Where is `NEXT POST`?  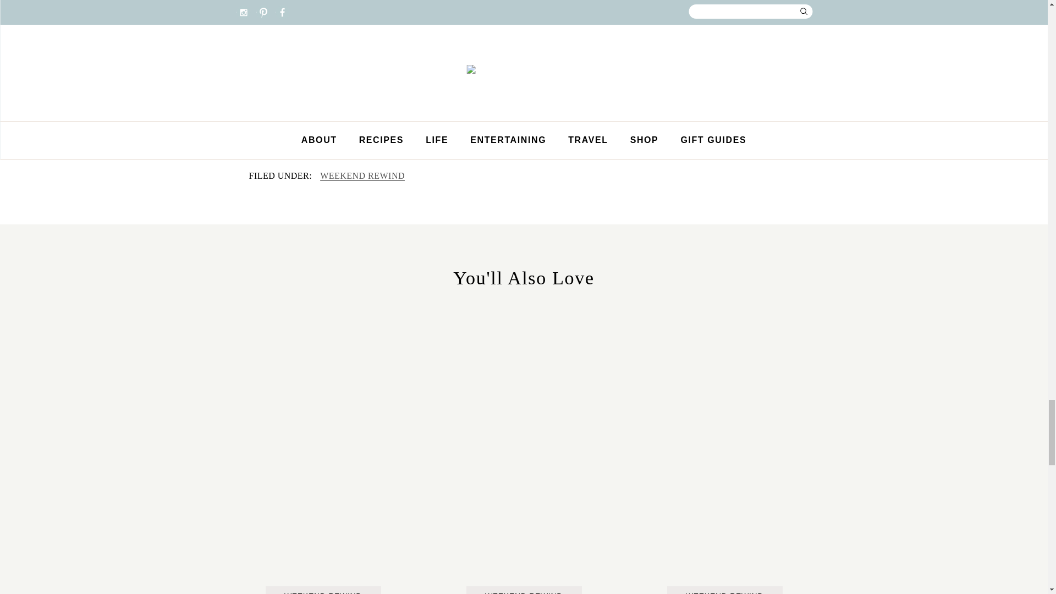
NEXT POST is located at coordinates (559, 128).